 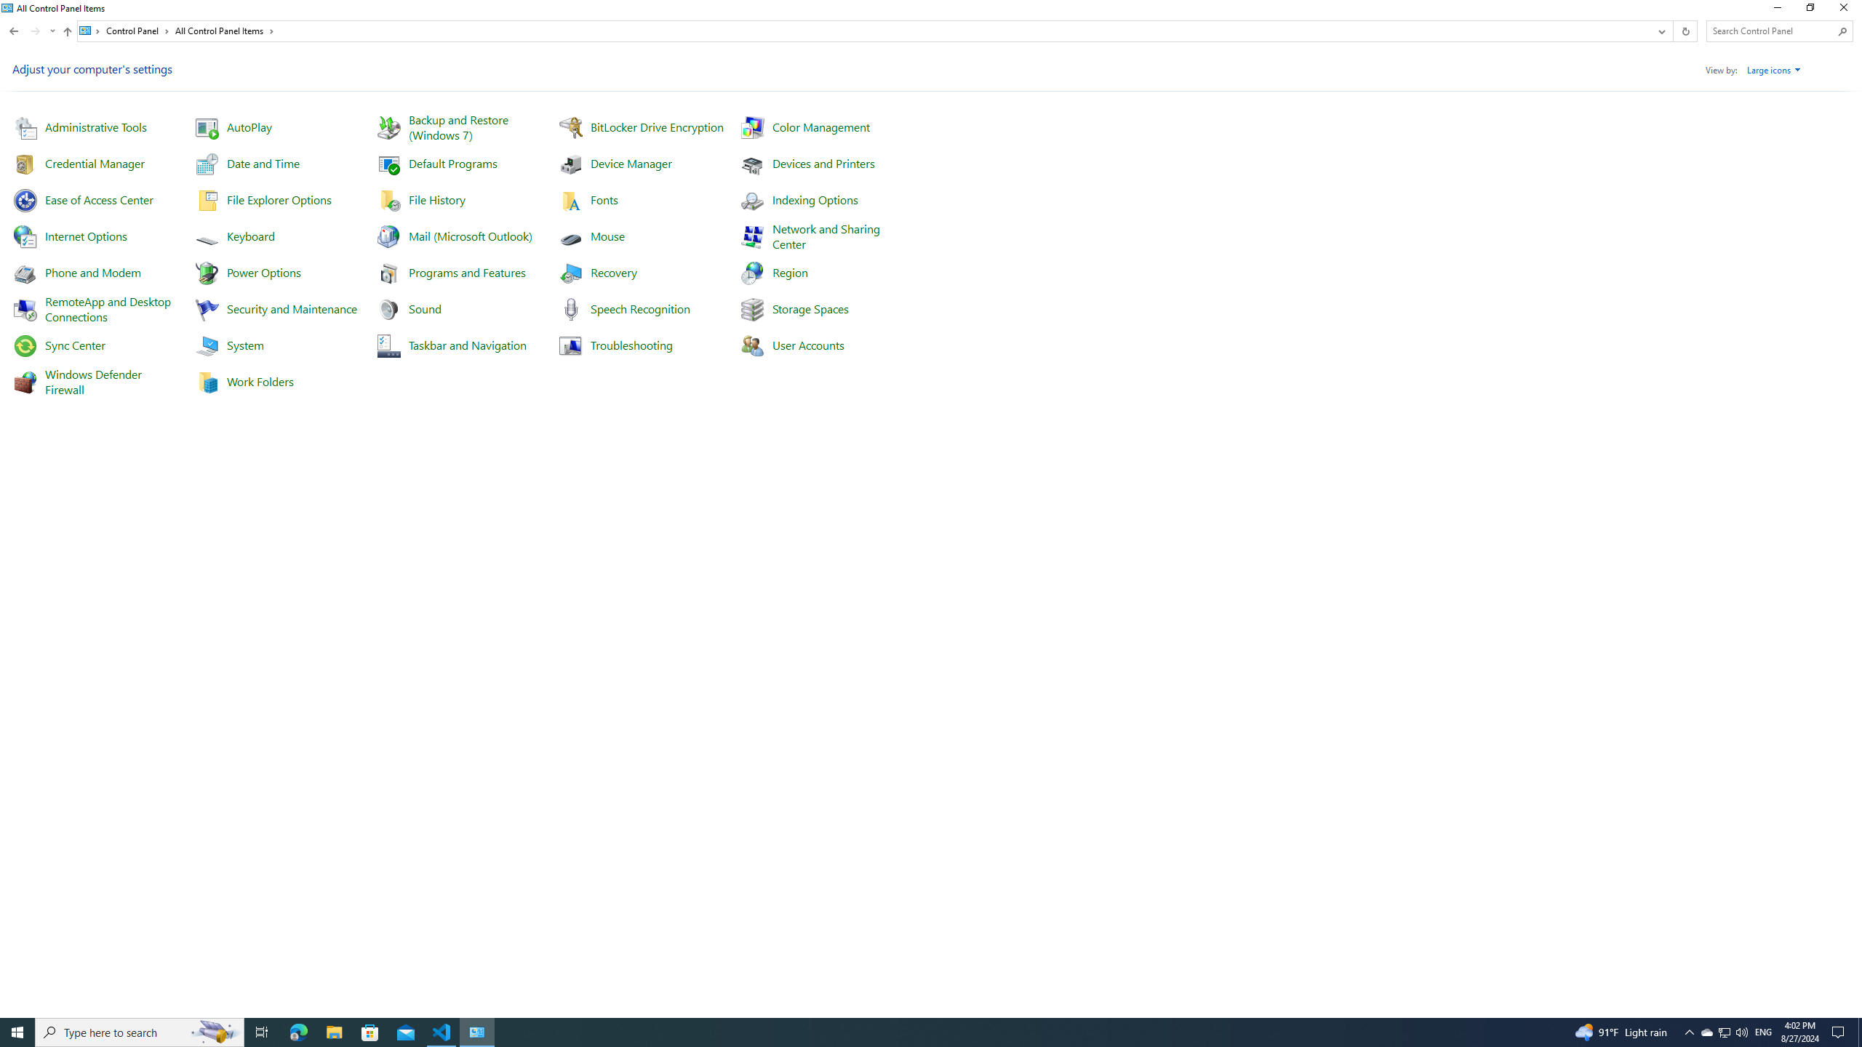 I want to click on System, so click(x=246, y=345).